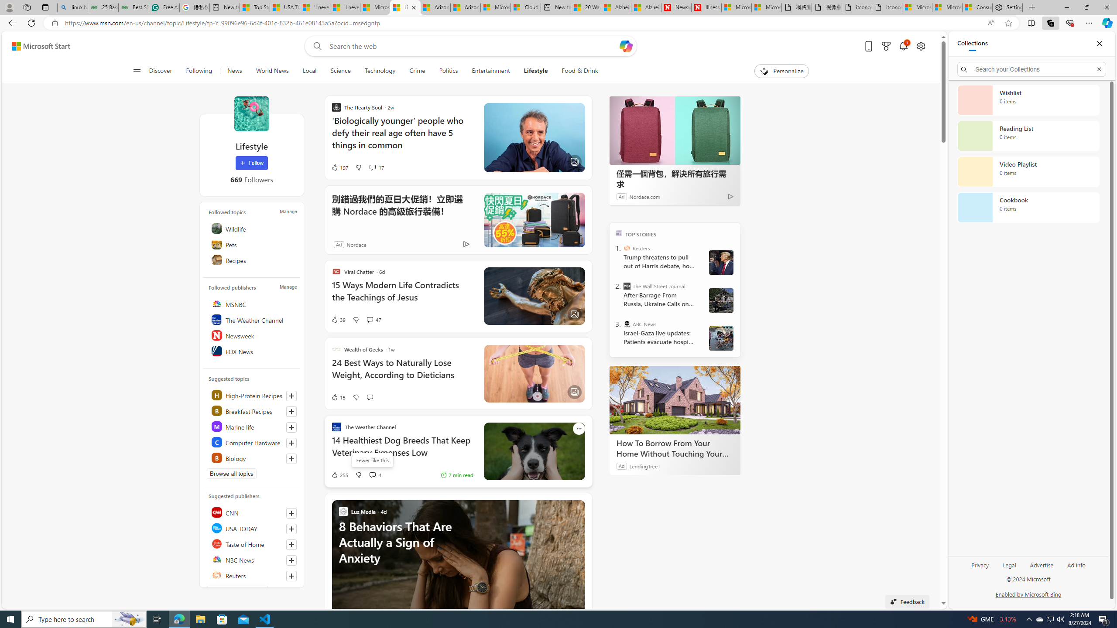 This screenshot has width=1117, height=628. Describe the element at coordinates (338, 397) in the screenshot. I see `15 Like` at that location.